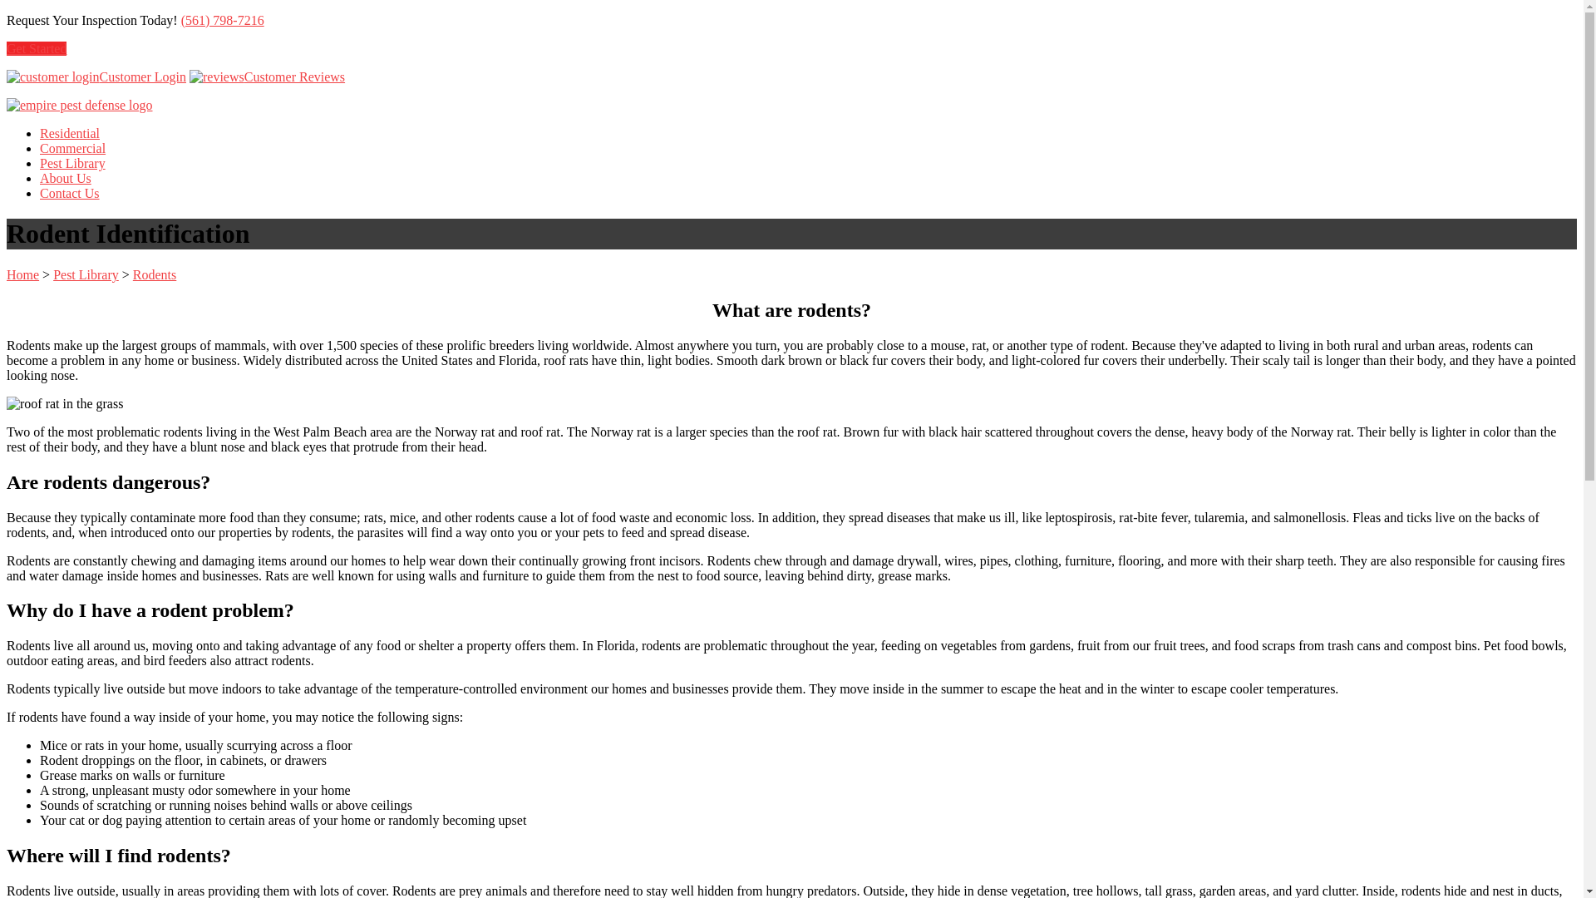 This screenshot has width=1596, height=898. Describe the element at coordinates (37, 48) in the screenshot. I see `Get Started` at that location.